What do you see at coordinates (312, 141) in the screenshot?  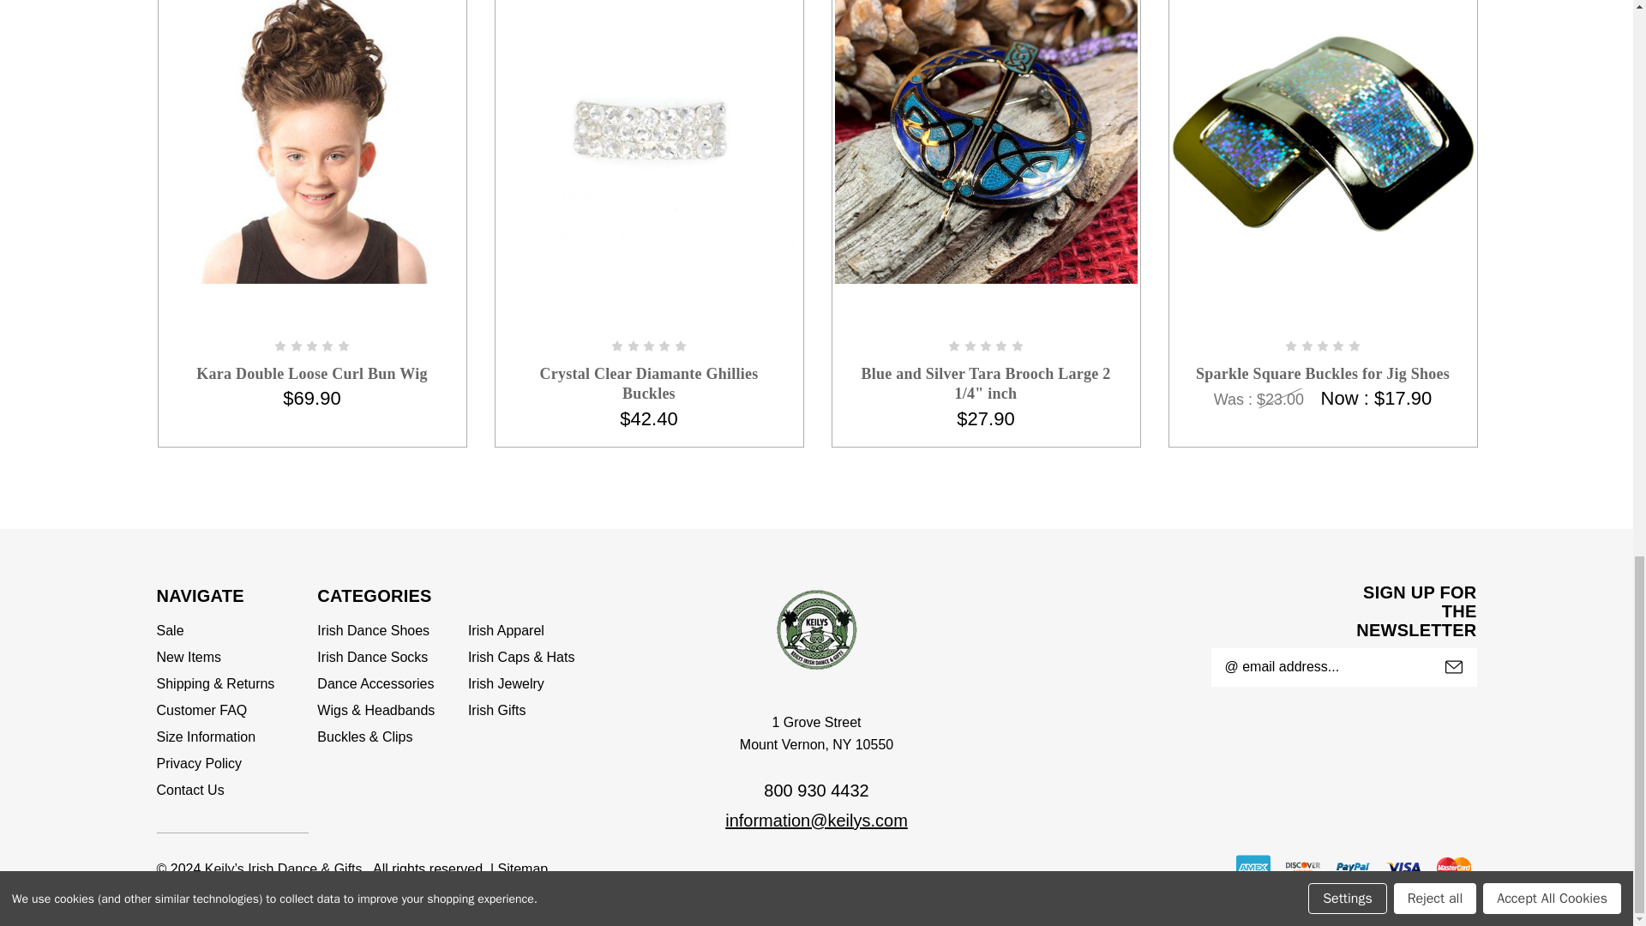 I see `Kara Double Loose Curl Bun Wig Keilys.com` at bounding box center [312, 141].